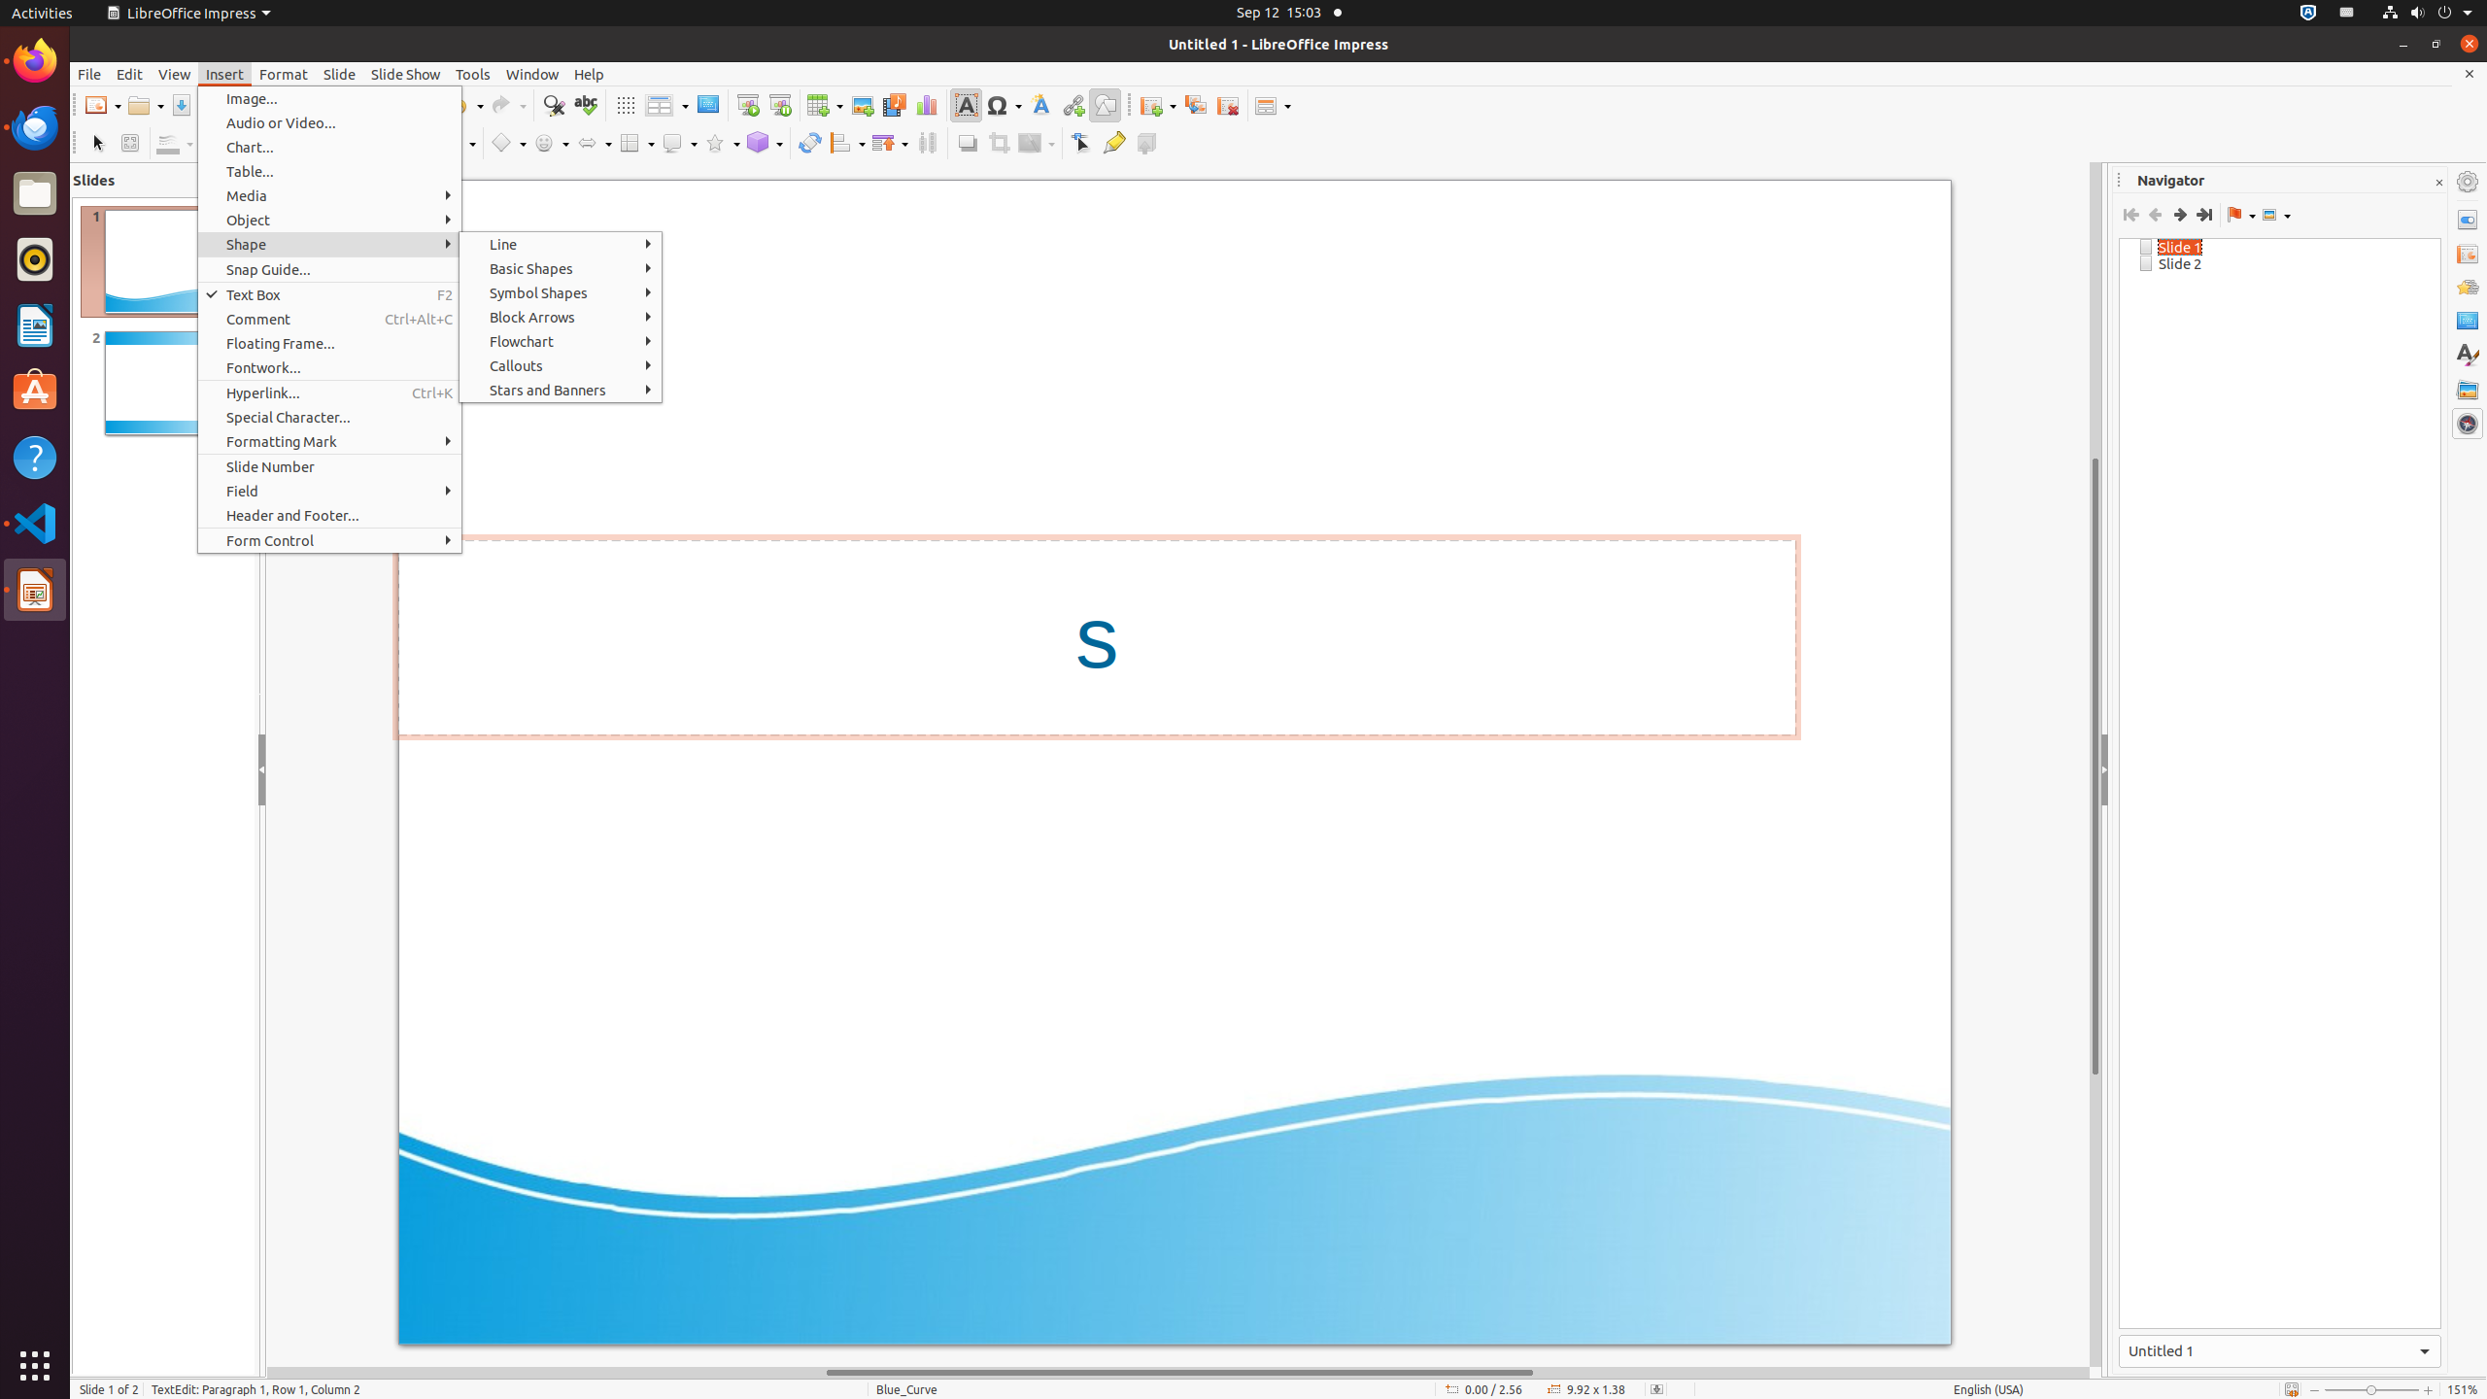 This screenshot has height=1399, width=2487. What do you see at coordinates (330, 540) in the screenshot?
I see `Form Control` at bounding box center [330, 540].